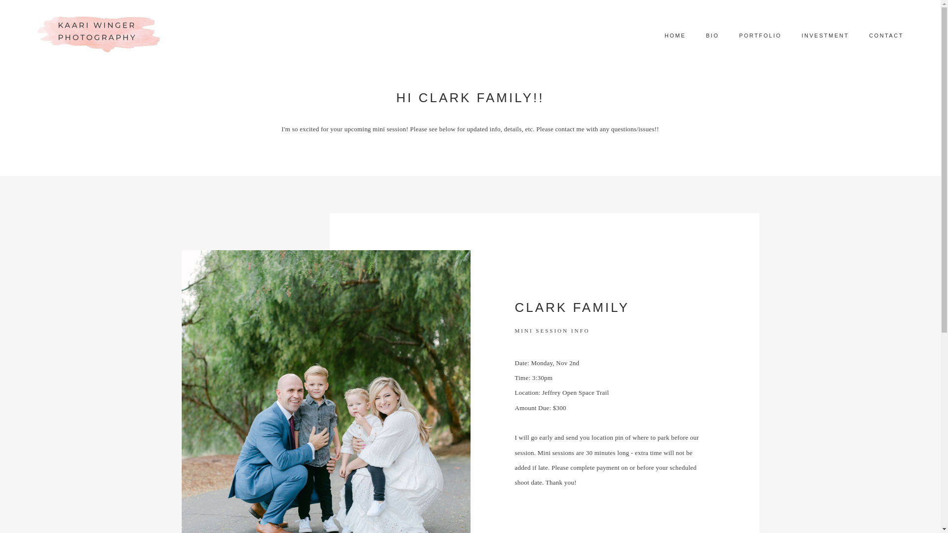  Describe the element at coordinates (826, 36) in the screenshot. I see `INVESTMENT` at that location.